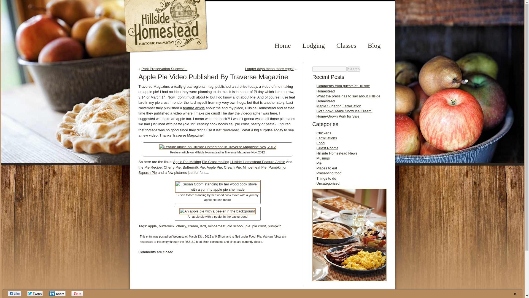 Image resolution: width=529 pixels, height=298 pixels. Describe the element at coordinates (313, 44) in the screenshot. I see `Lodging` at that location.